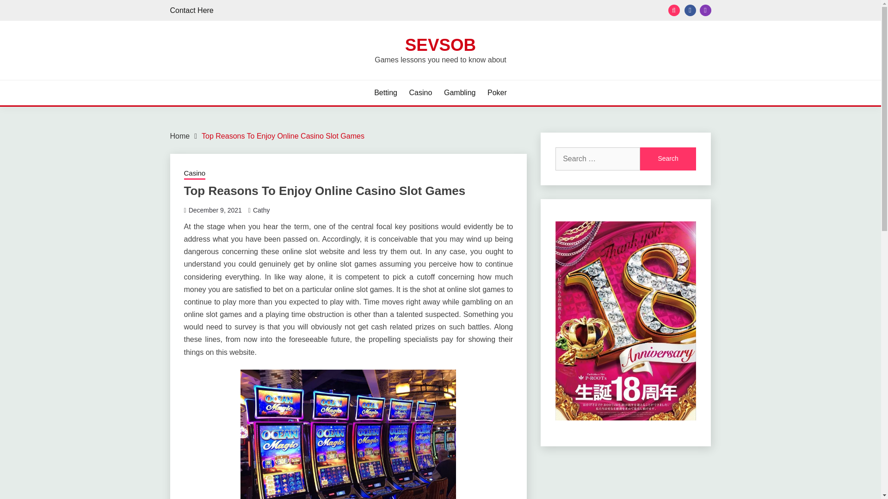  What do you see at coordinates (283, 136) in the screenshot?
I see `Top Reasons To Enjoy Online Casino Slot Games` at bounding box center [283, 136].